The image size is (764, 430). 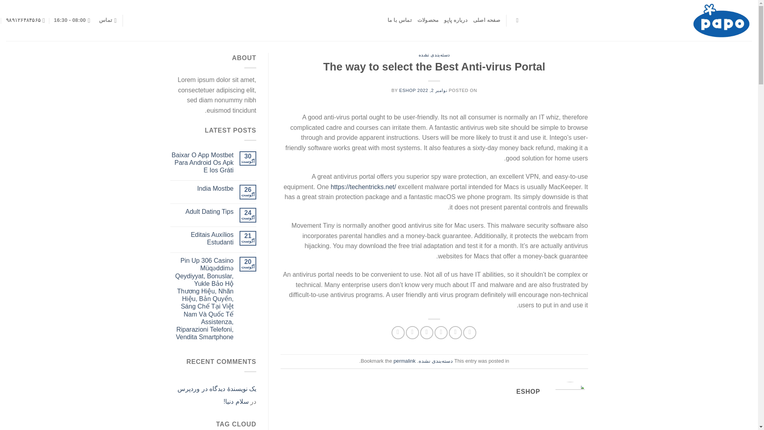 I want to click on Adult Dating Tips, so click(x=202, y=211).